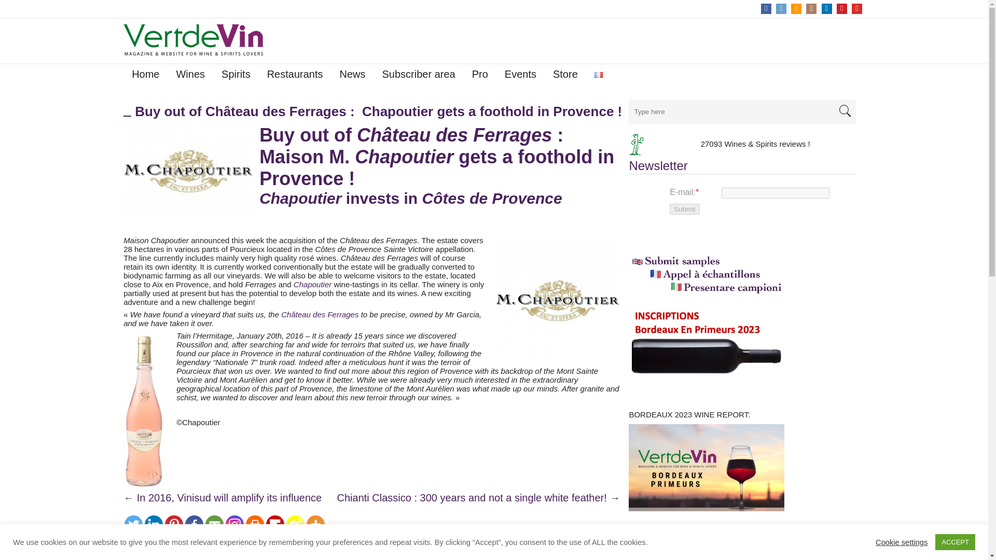  What do you see at coordinates (193, 39) in the screenshot?
I see `Vertdevin` at bounding box center [193, 39].